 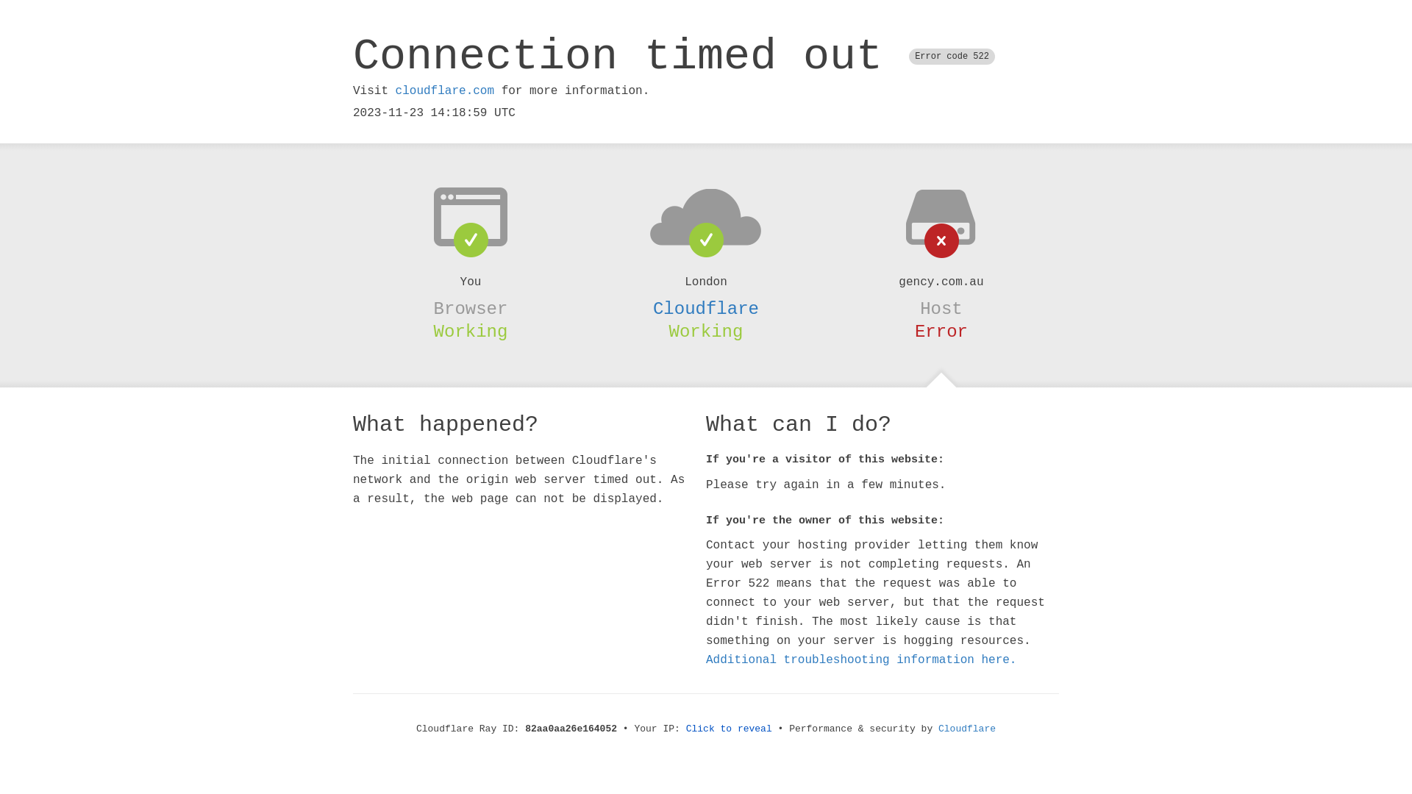 I want to click on Additional troubleshooting information here., so click(x=861, y=660).